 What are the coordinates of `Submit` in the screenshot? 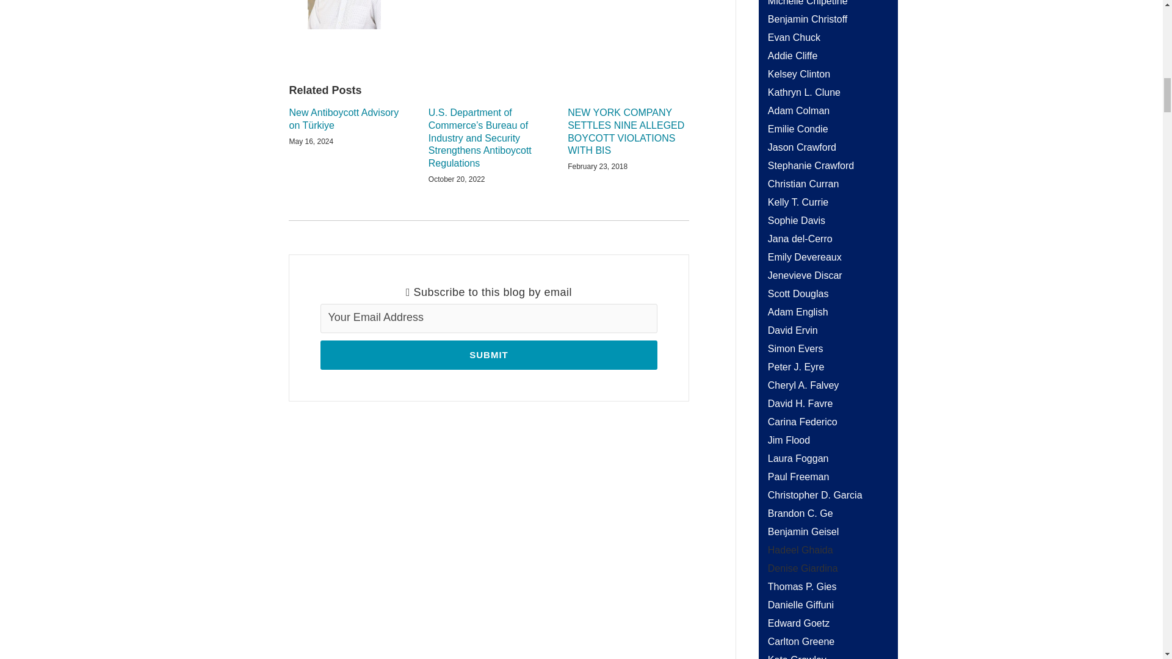 It's located at (488, 355).